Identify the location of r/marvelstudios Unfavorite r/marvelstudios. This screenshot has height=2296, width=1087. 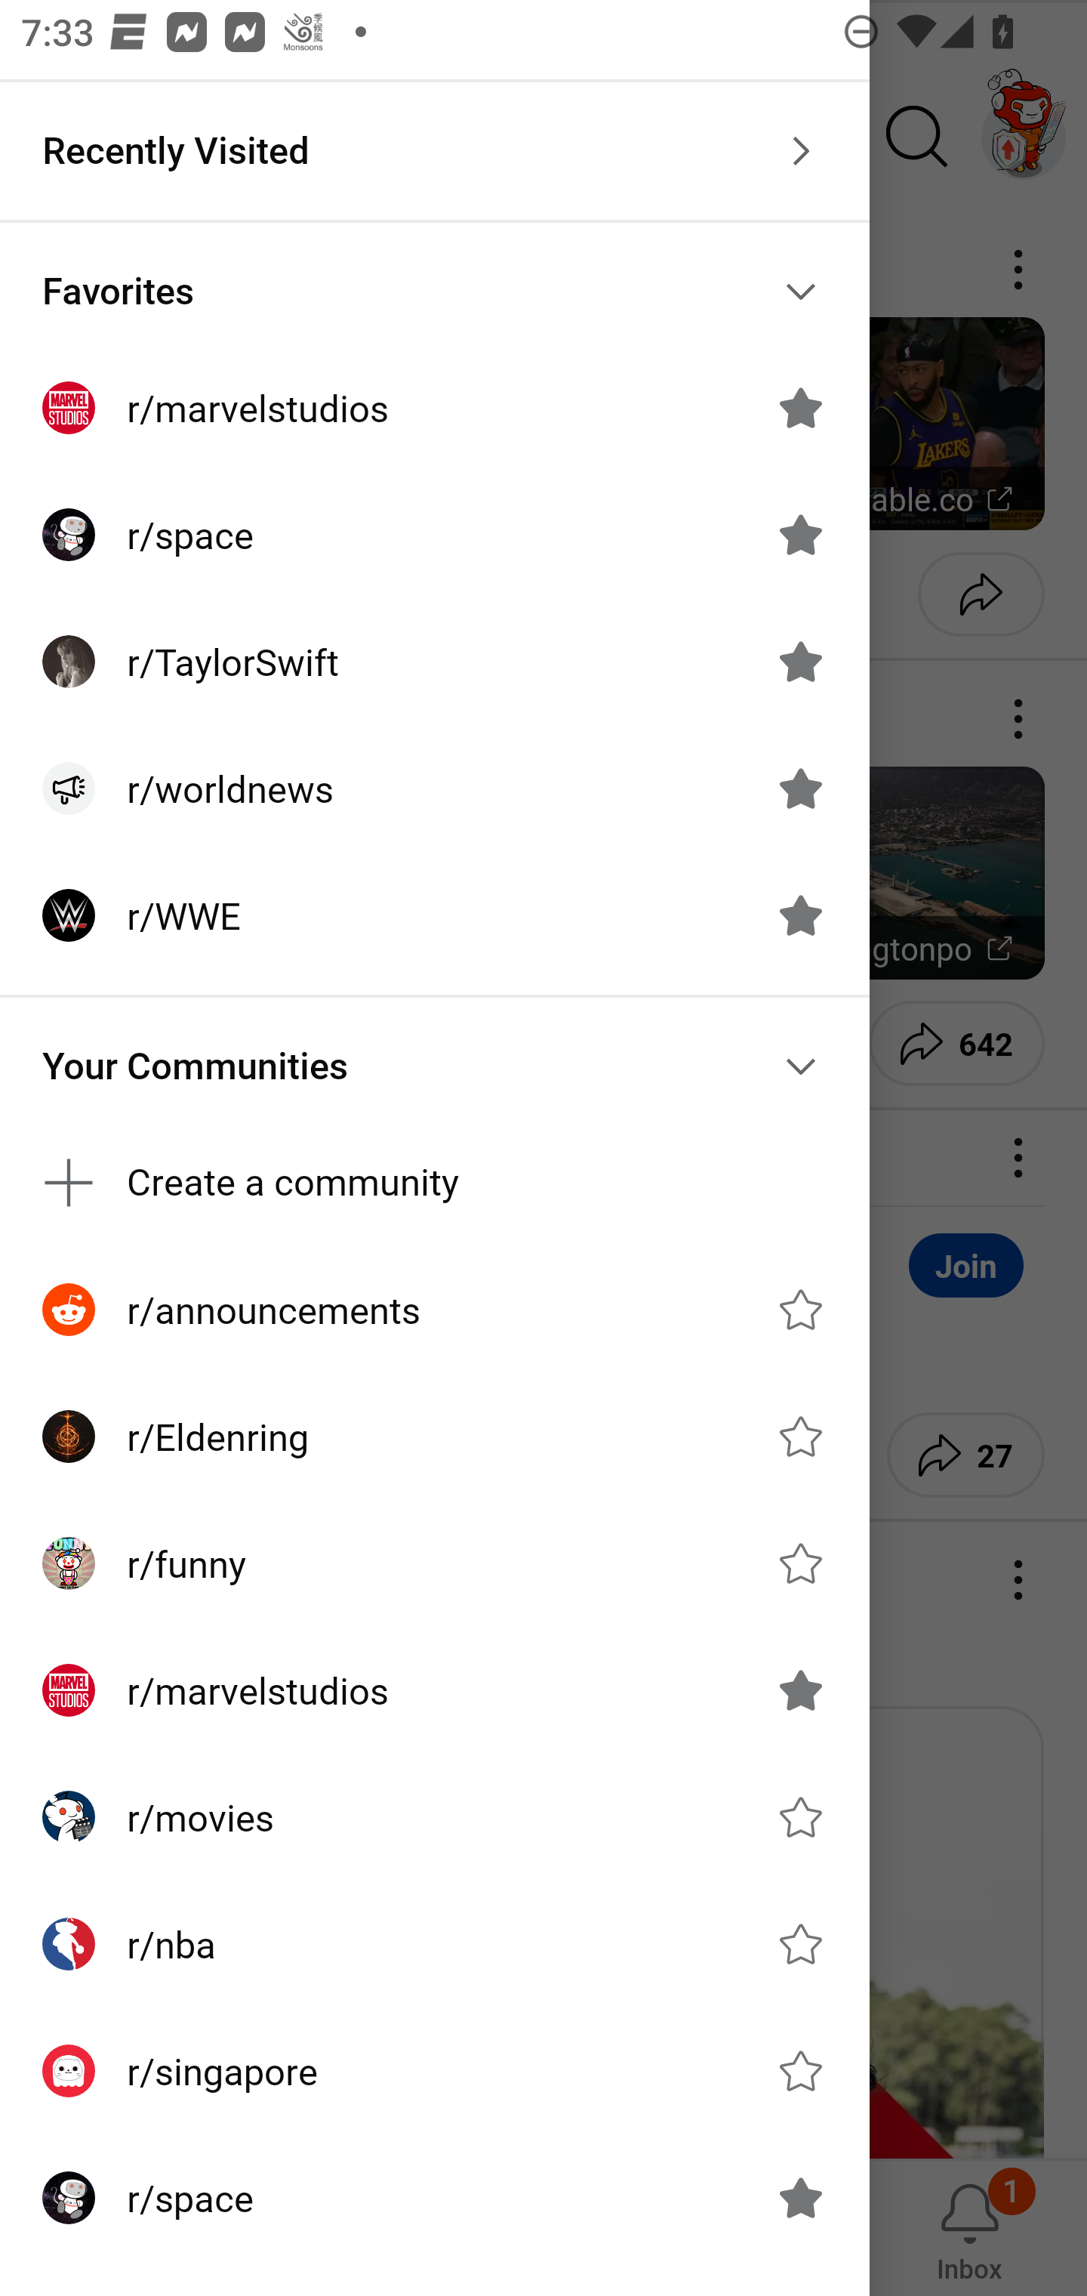
(435, 1690).